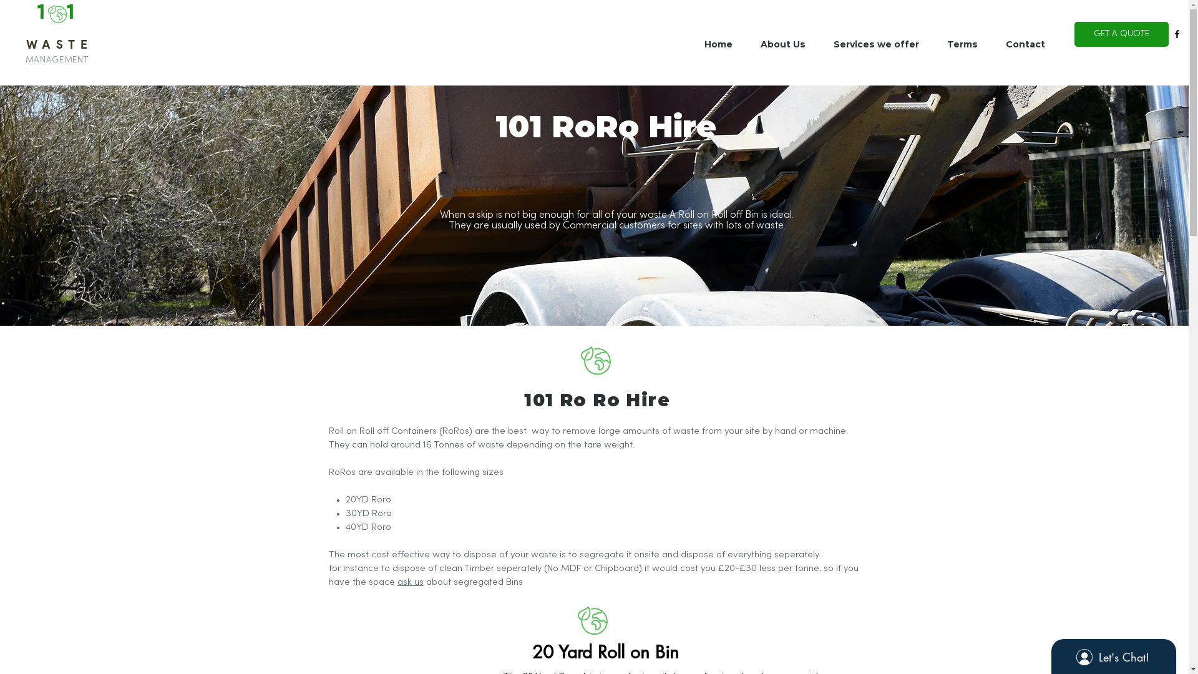 The width and height of the screenshot is (1198, 674). What do you see at coordinates (723, 44) in the screenshot?
I see `Home` at bounding box center [723, 44].